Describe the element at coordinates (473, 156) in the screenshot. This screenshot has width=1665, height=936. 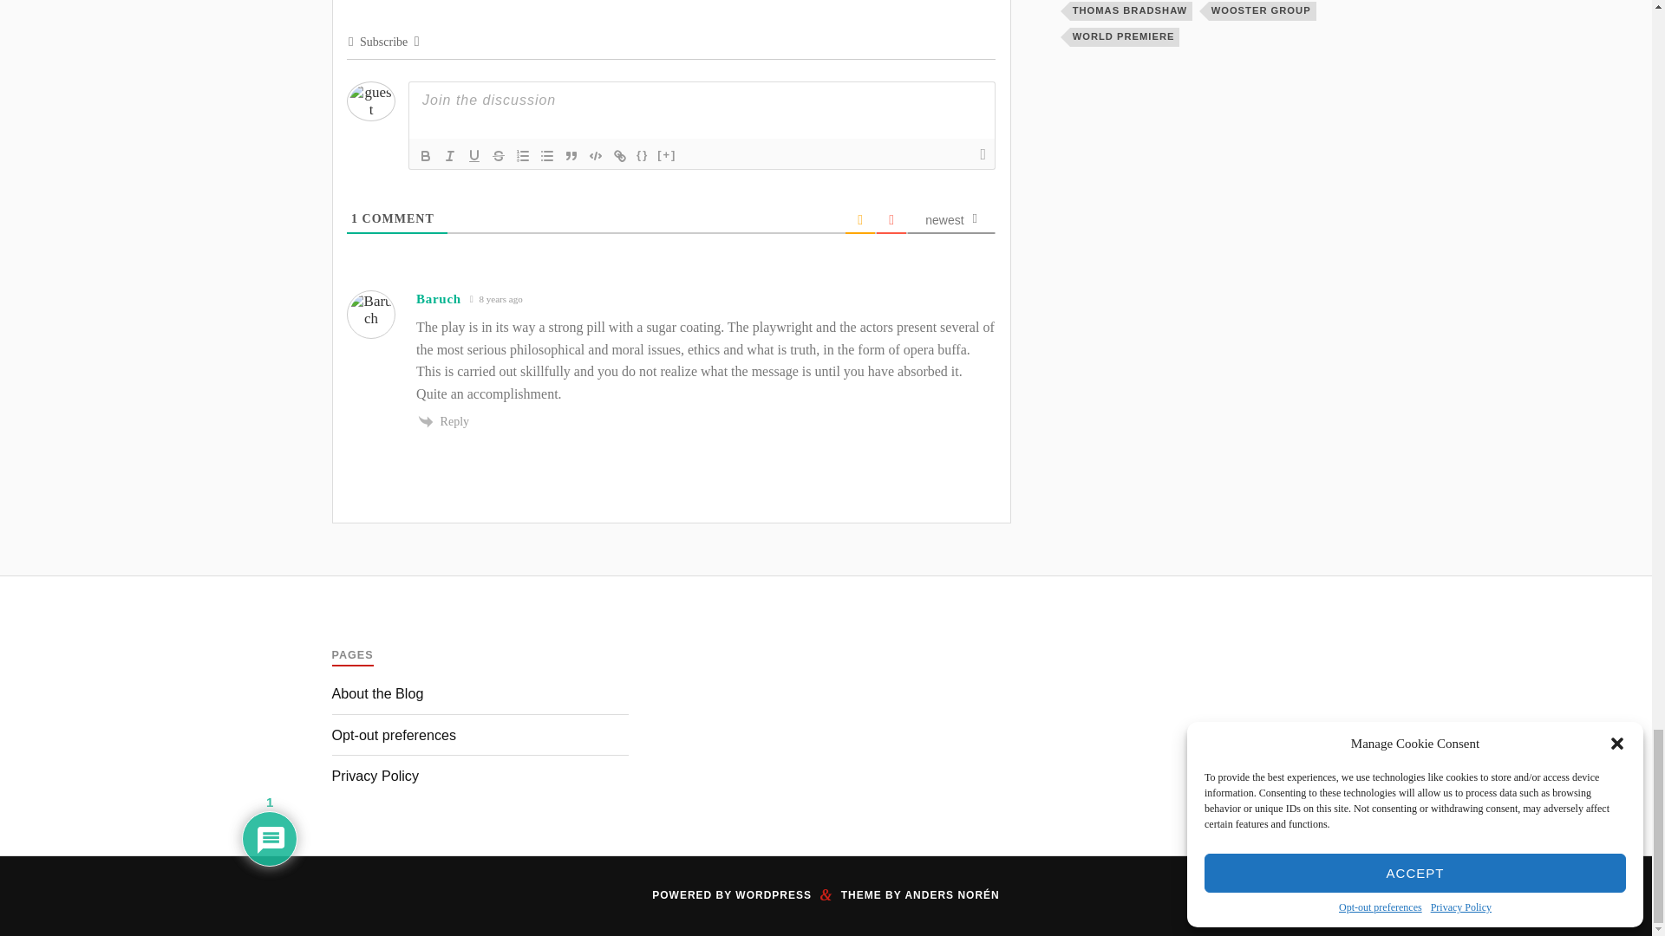
I see `Underline` at that location.